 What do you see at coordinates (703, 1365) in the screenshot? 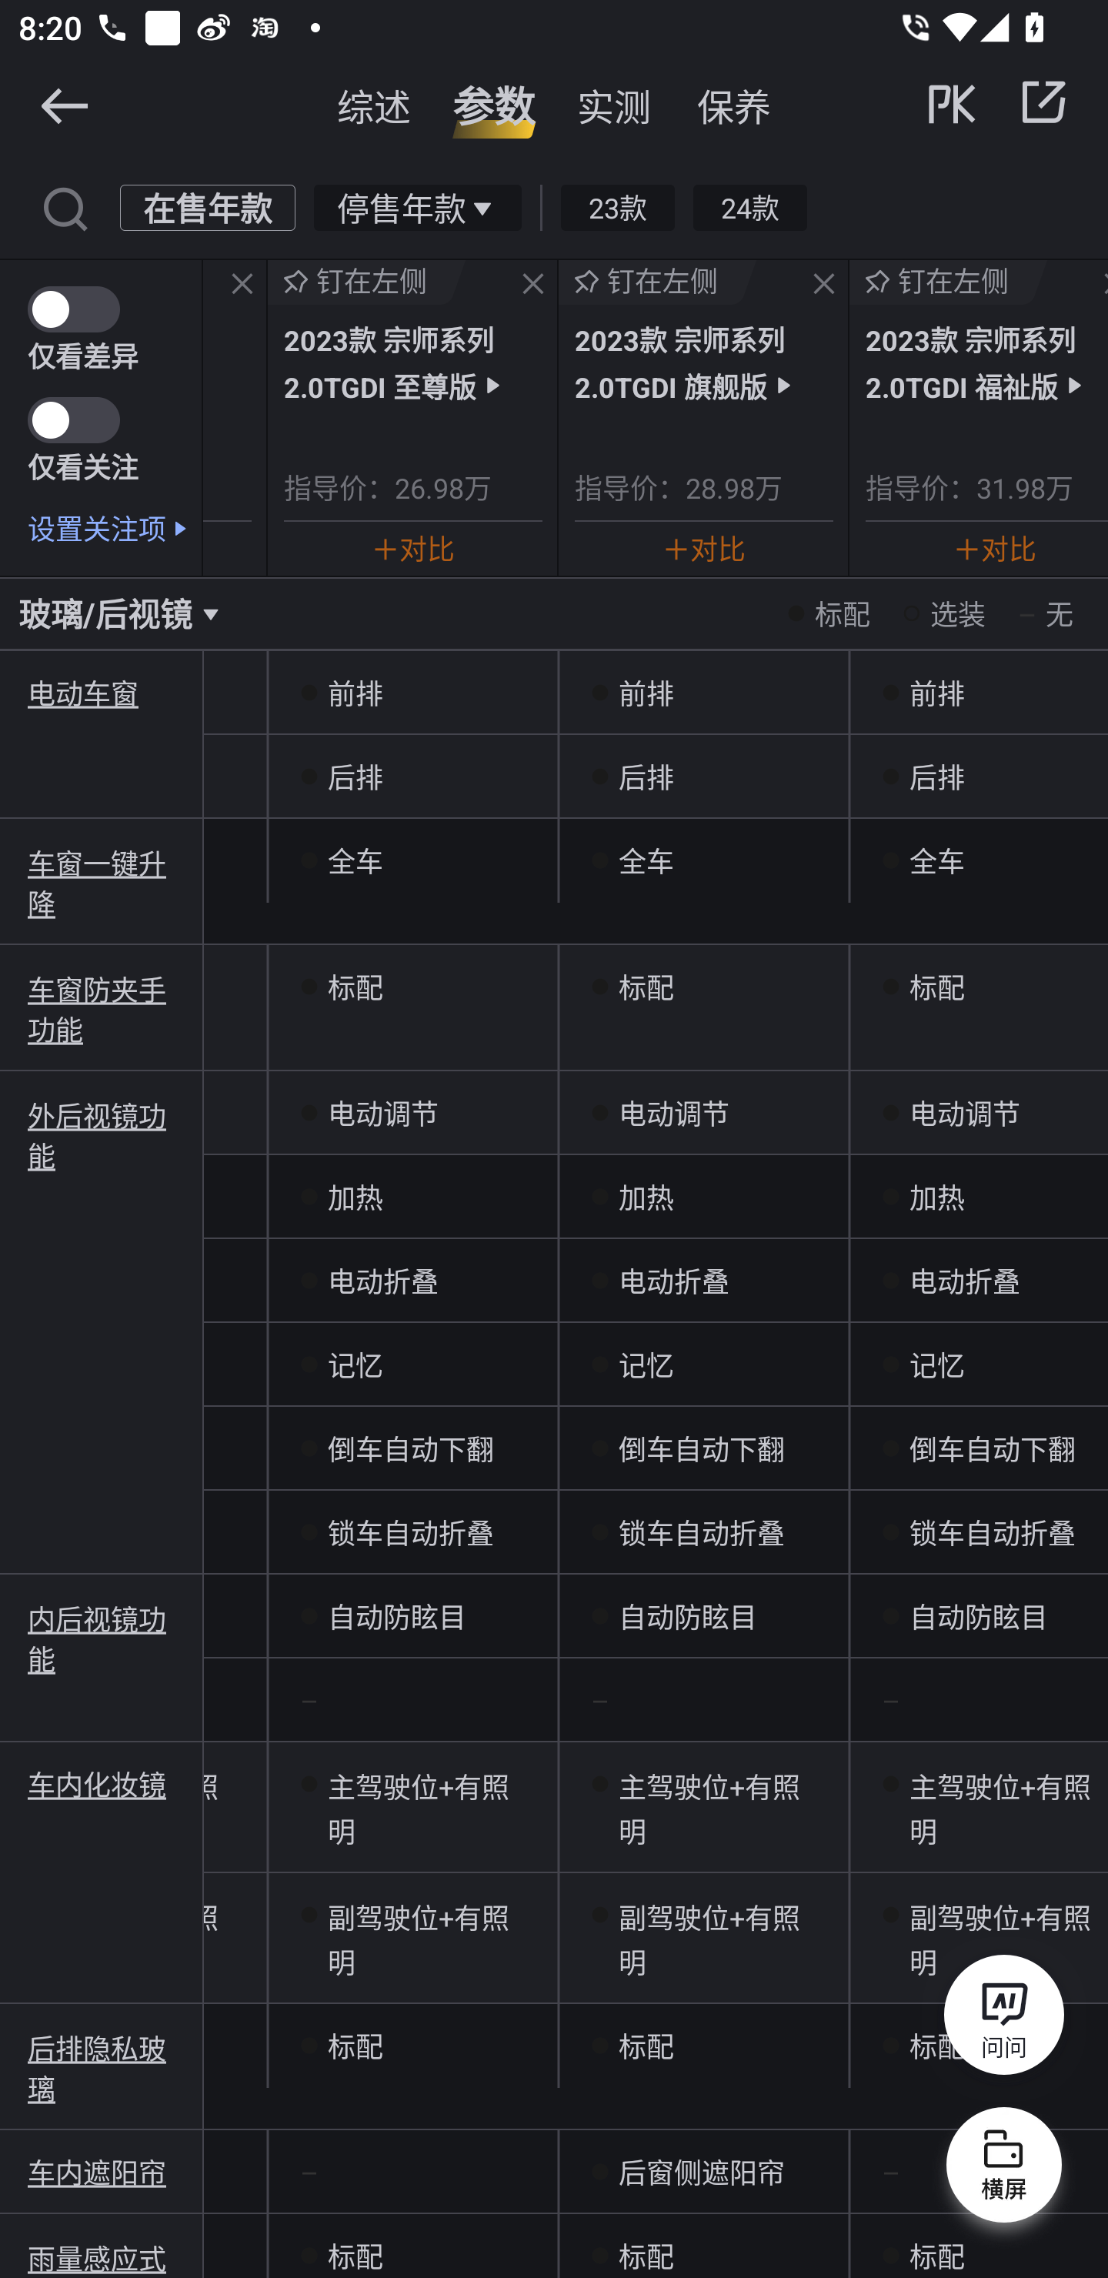
I see `记忆` at bounding box center [703, 1365].